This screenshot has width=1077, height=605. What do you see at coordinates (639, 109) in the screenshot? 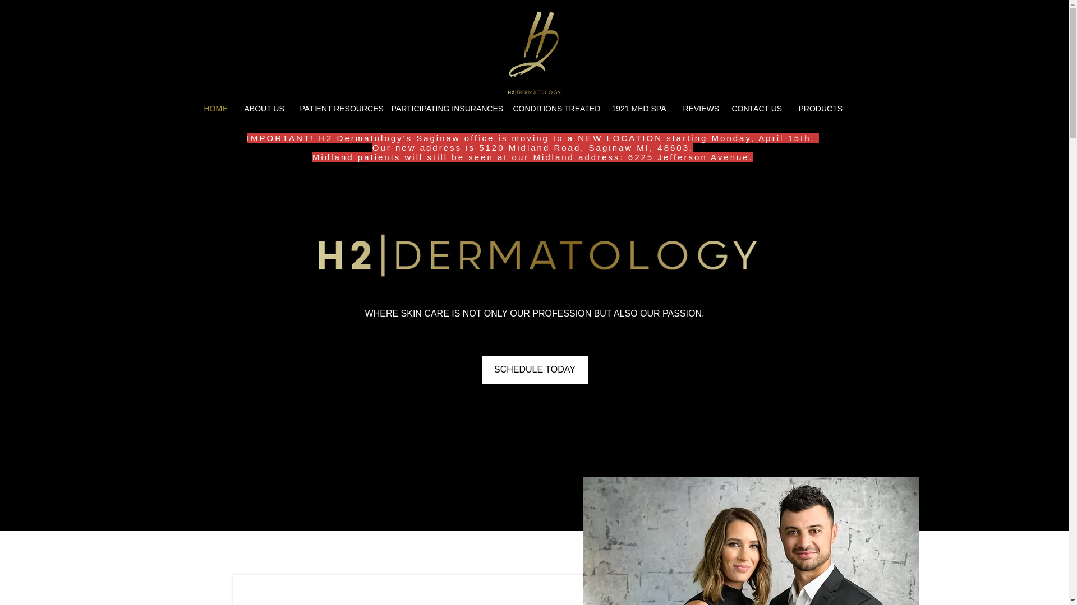
I see `1921 MED SPA` at bounding box center [639, 109].